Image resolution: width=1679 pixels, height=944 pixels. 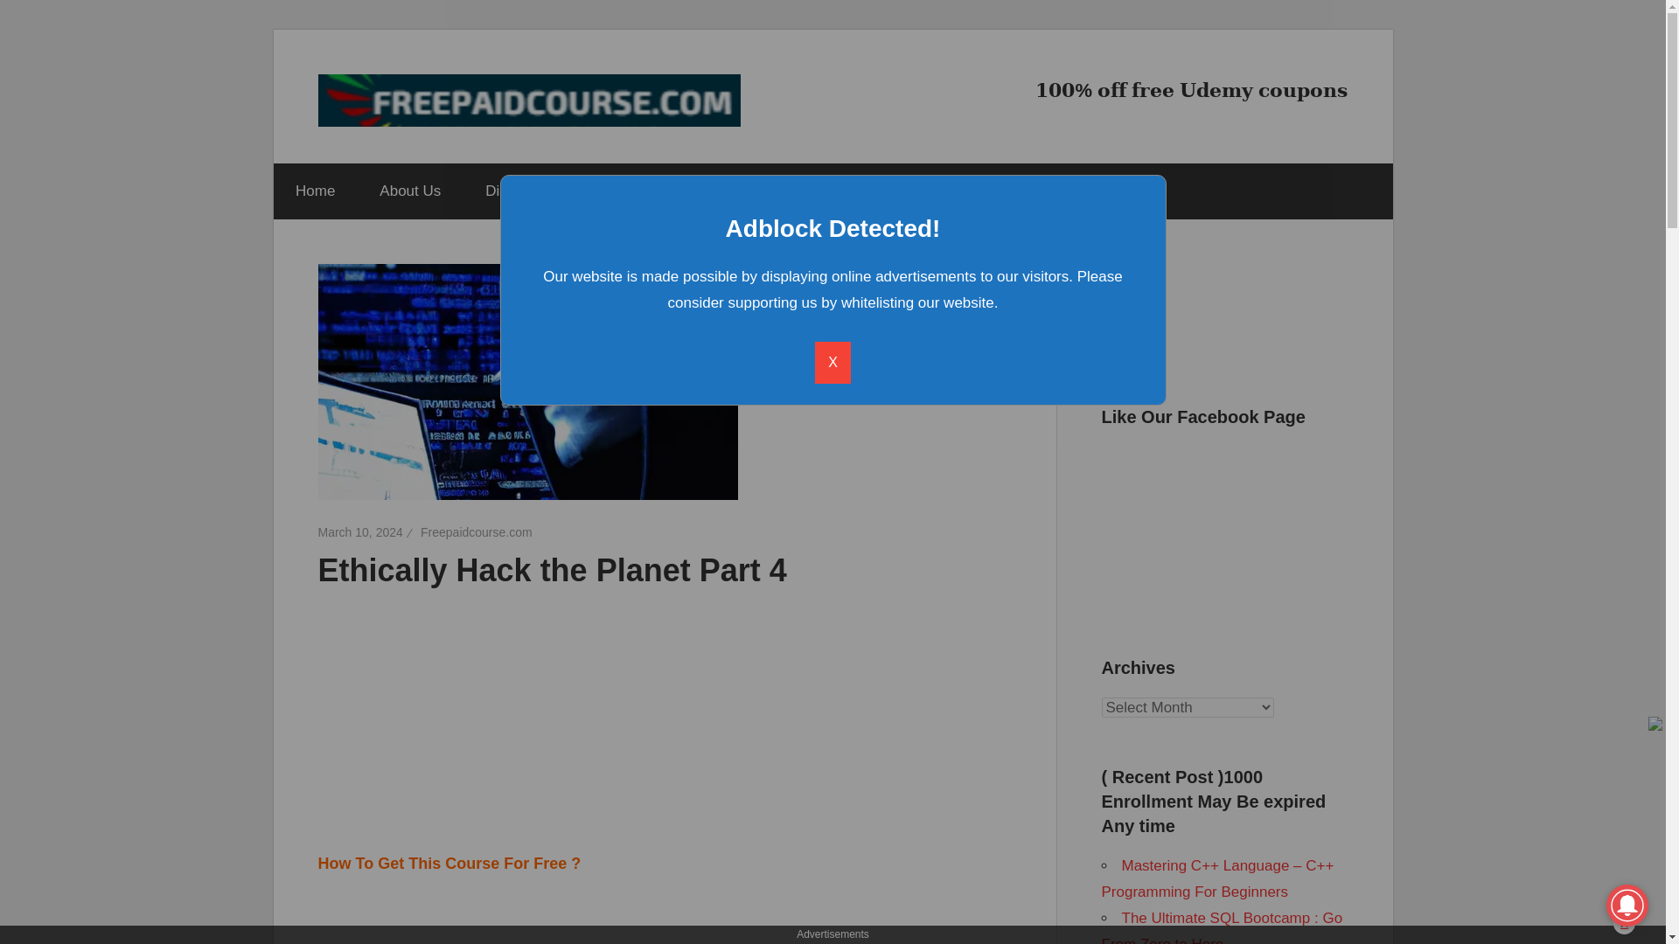 What do you see at coordinates (360, 531) in the screenshot?
I see `5:32 pm` at bounding box center [360, 531].